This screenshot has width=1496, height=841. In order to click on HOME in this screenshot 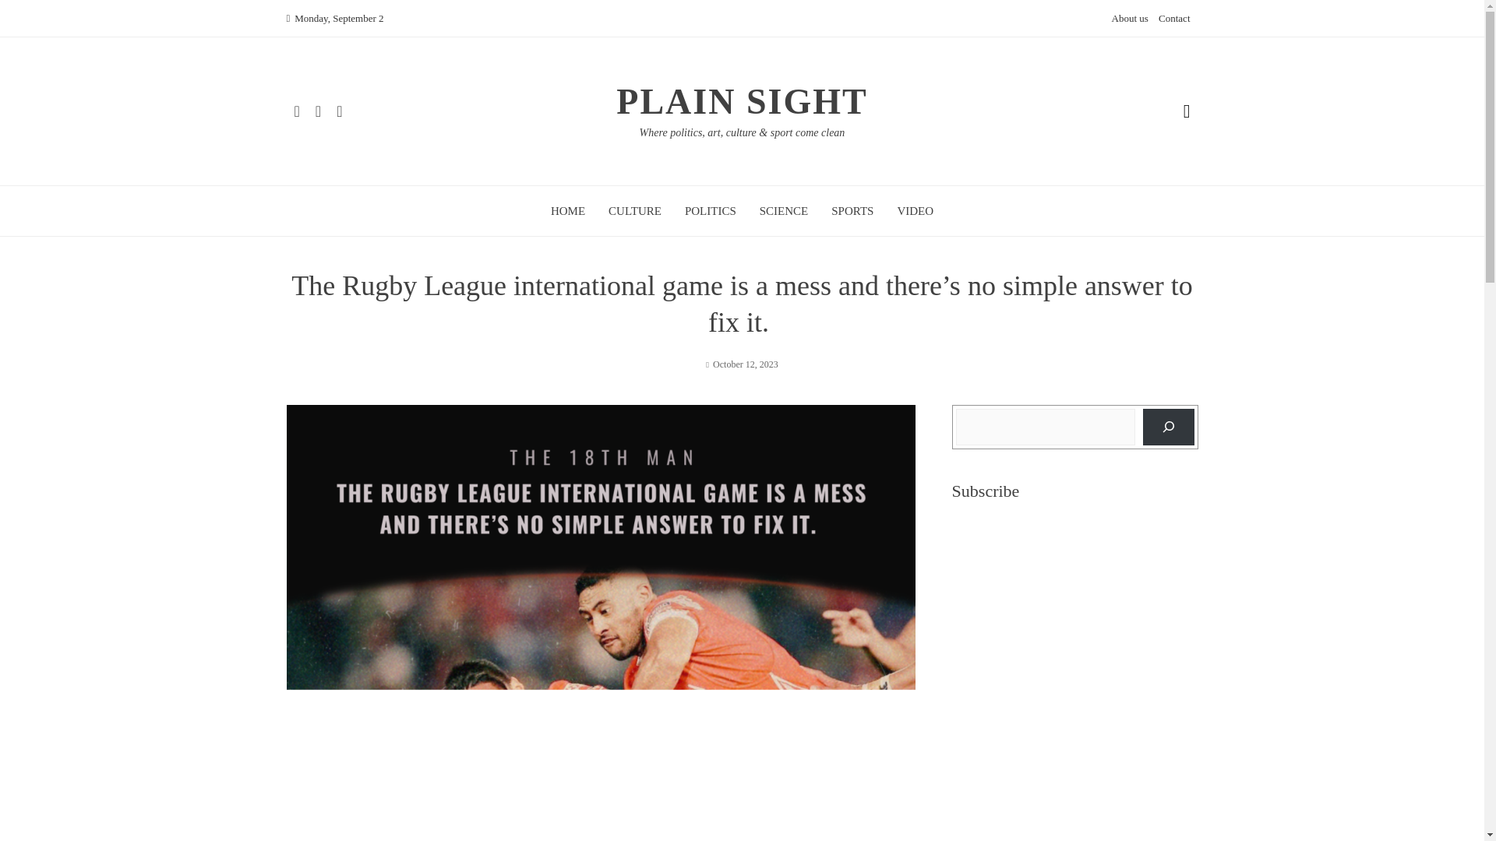, I will do `click(567, 210)`.